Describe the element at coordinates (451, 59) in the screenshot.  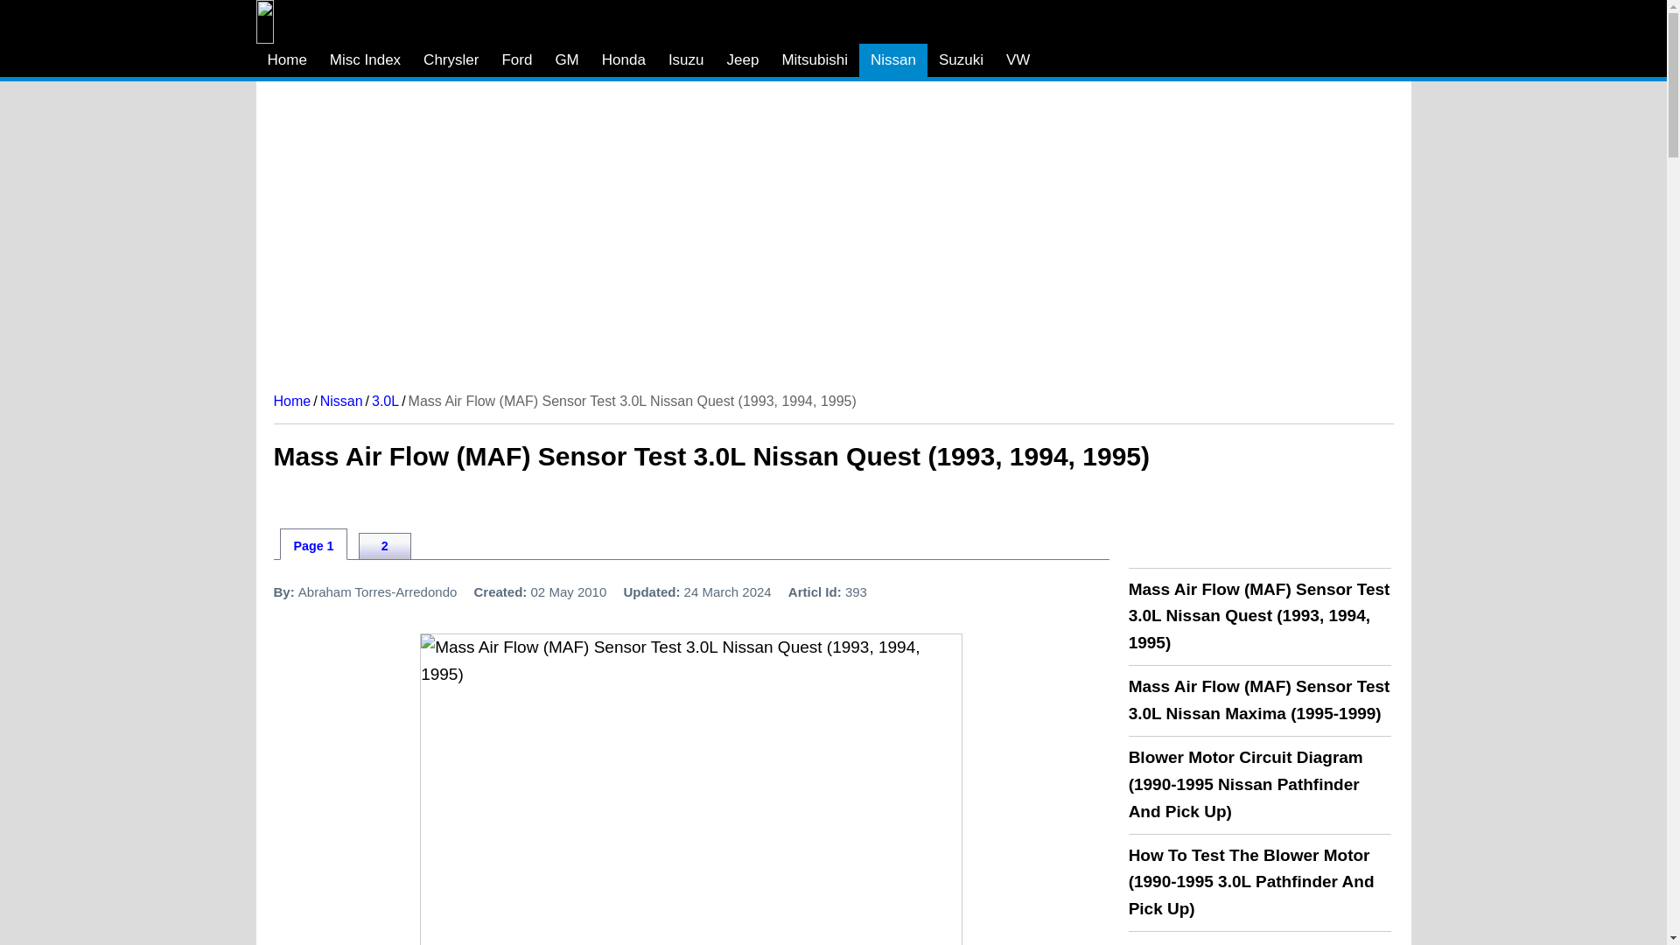
I see `Chrysler` at that location.